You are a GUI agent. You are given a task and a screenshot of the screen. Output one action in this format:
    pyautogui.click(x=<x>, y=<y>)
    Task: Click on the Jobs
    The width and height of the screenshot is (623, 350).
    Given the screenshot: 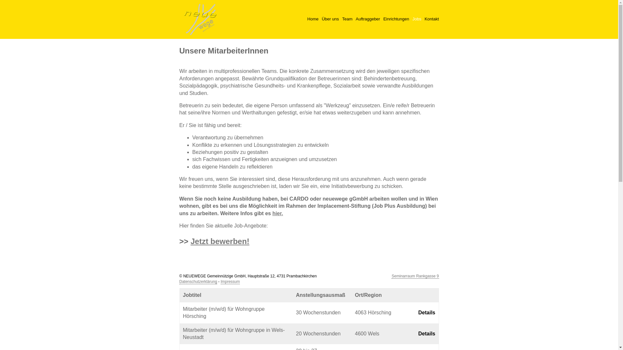 What is the action you would take?
    pyautogui.click(x=417, y=19)
    